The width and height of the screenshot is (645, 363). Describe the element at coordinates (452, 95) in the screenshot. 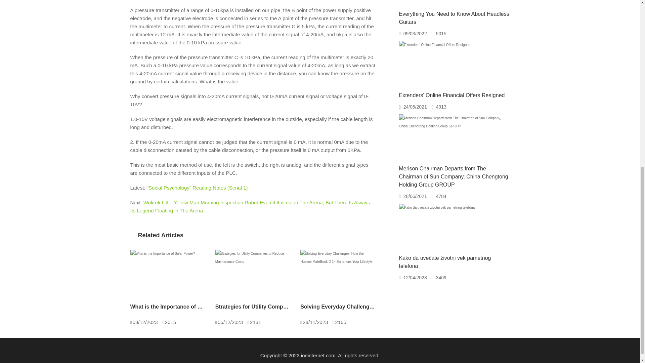

I see `Extenders' Online Financial Offers ResIgned` at that location.